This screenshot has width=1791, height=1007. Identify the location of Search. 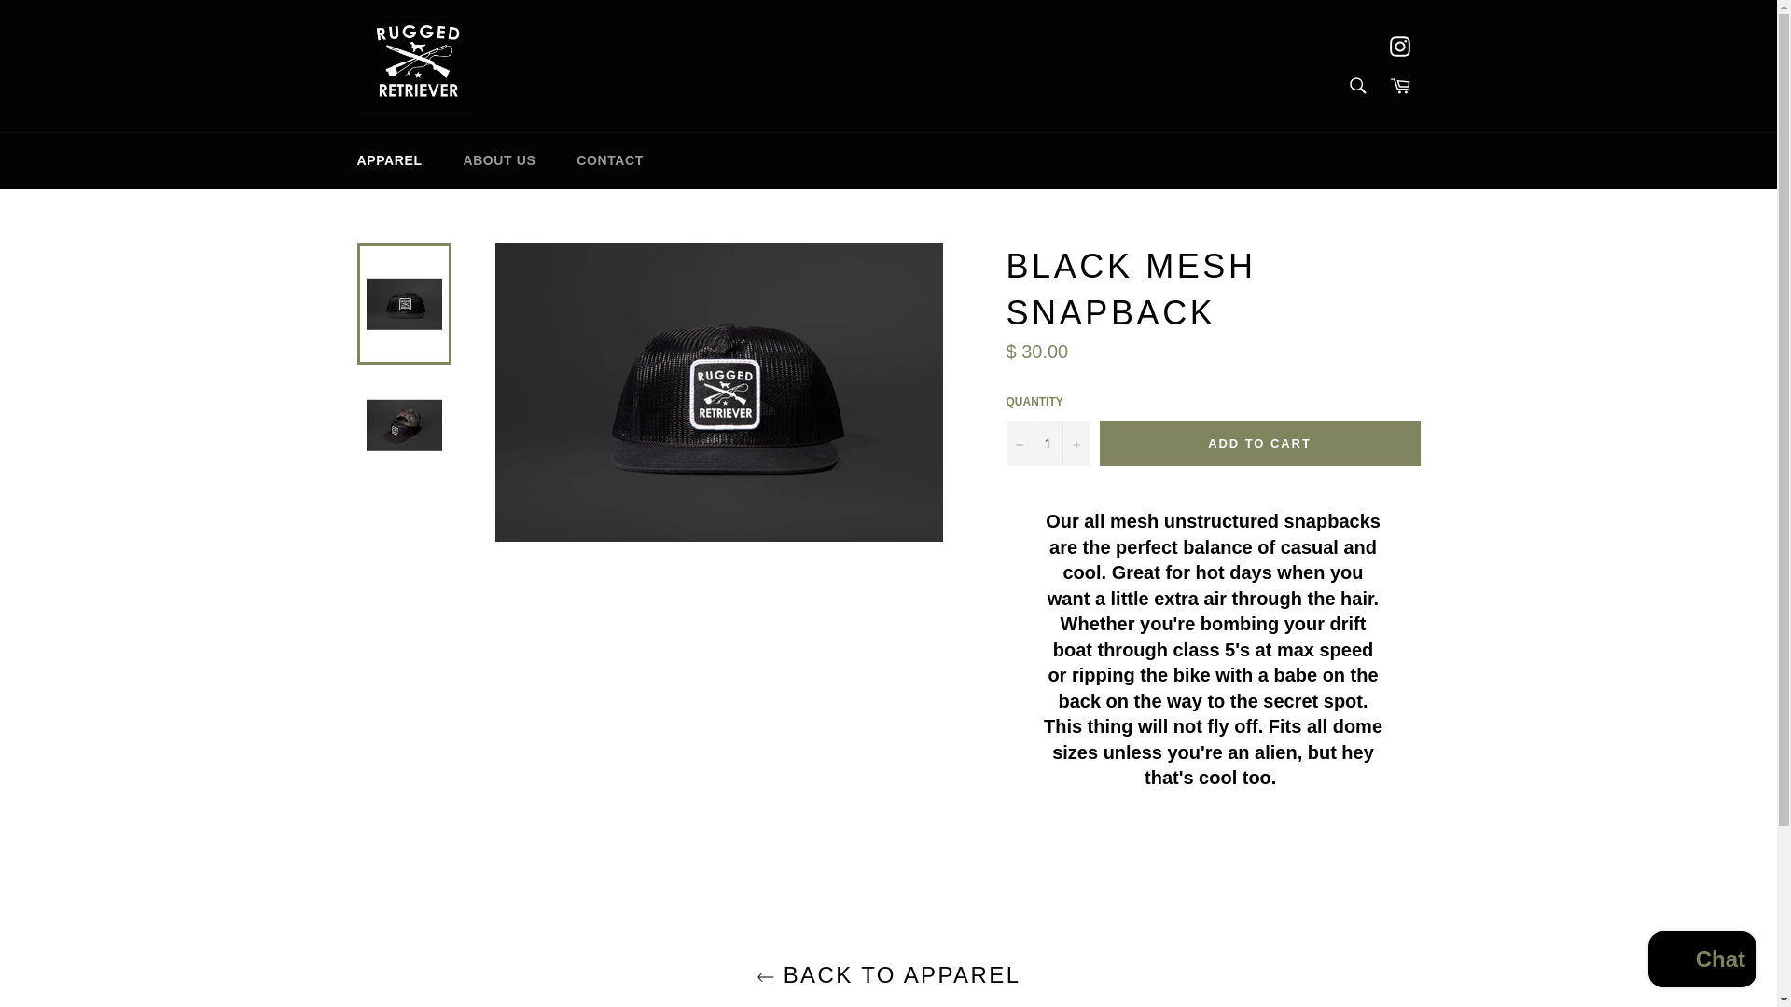
(1357, 86).